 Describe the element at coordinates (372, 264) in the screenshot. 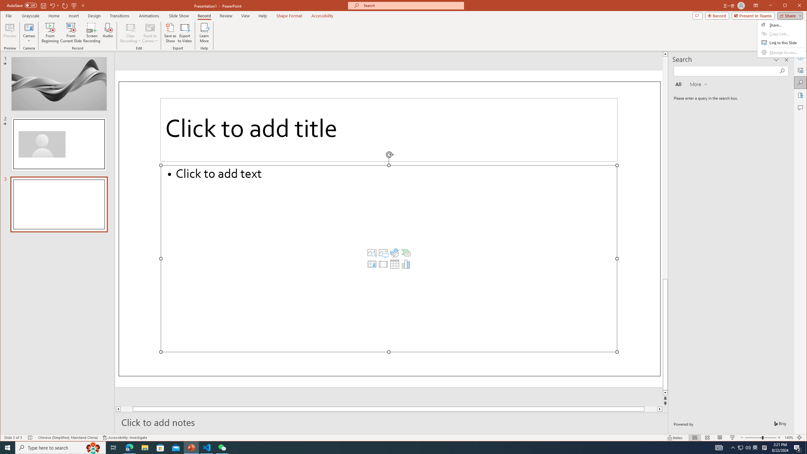

I see `Insert Cameo` at that location.